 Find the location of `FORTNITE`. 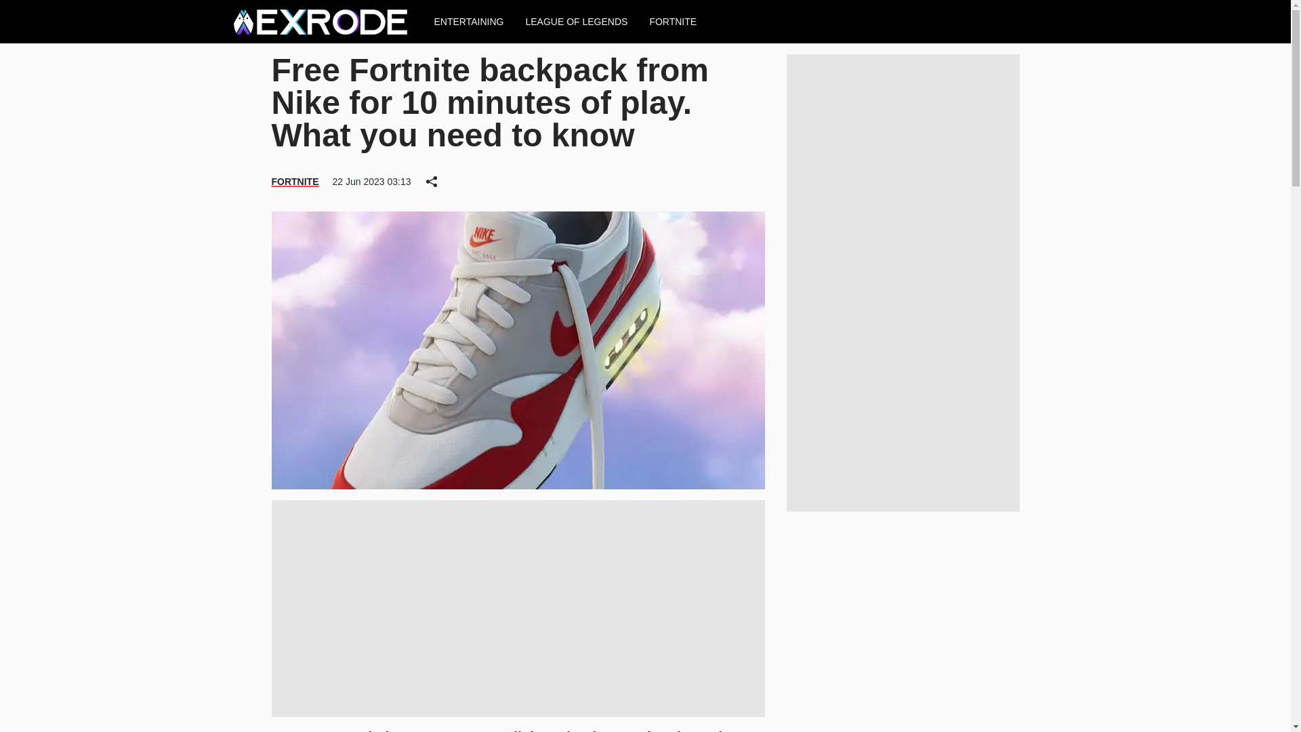

FORTNITE is located at coordinates (673, 22).